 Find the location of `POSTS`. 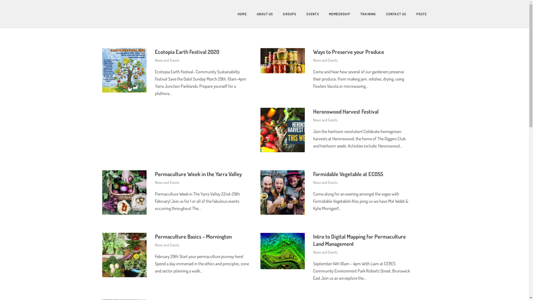

POSTS is located at coordinates (417, 14).